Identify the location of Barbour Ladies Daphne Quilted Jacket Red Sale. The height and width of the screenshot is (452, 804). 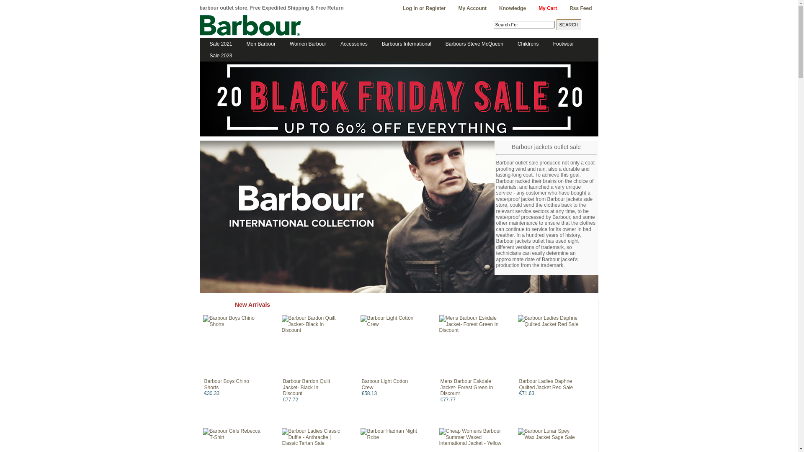
(546, 384).